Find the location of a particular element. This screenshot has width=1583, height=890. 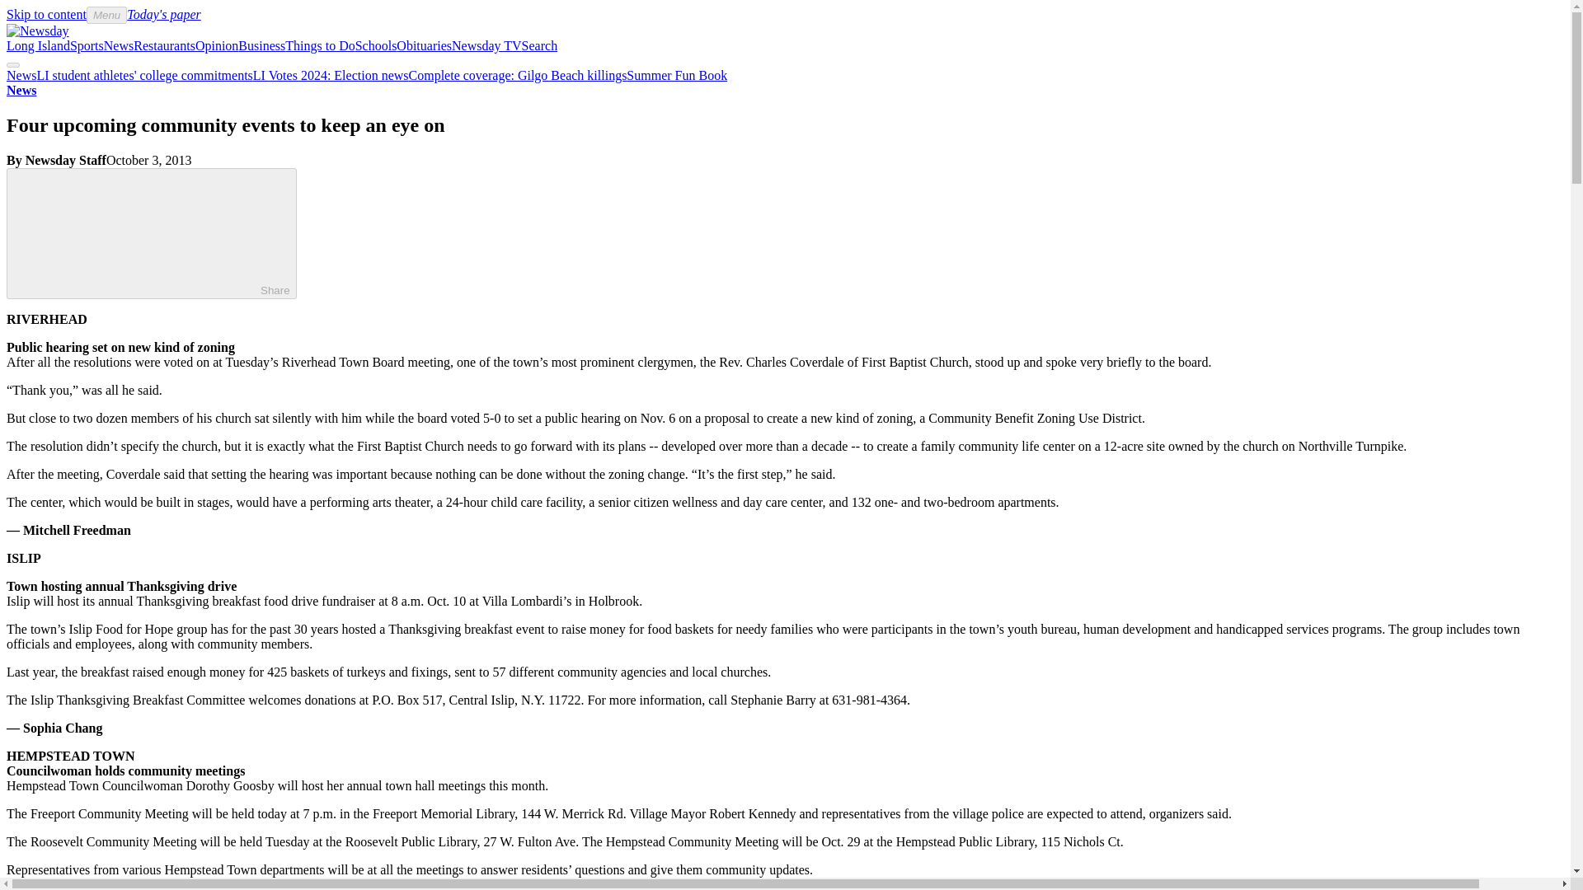

Business is located at coordinates (261, 45).